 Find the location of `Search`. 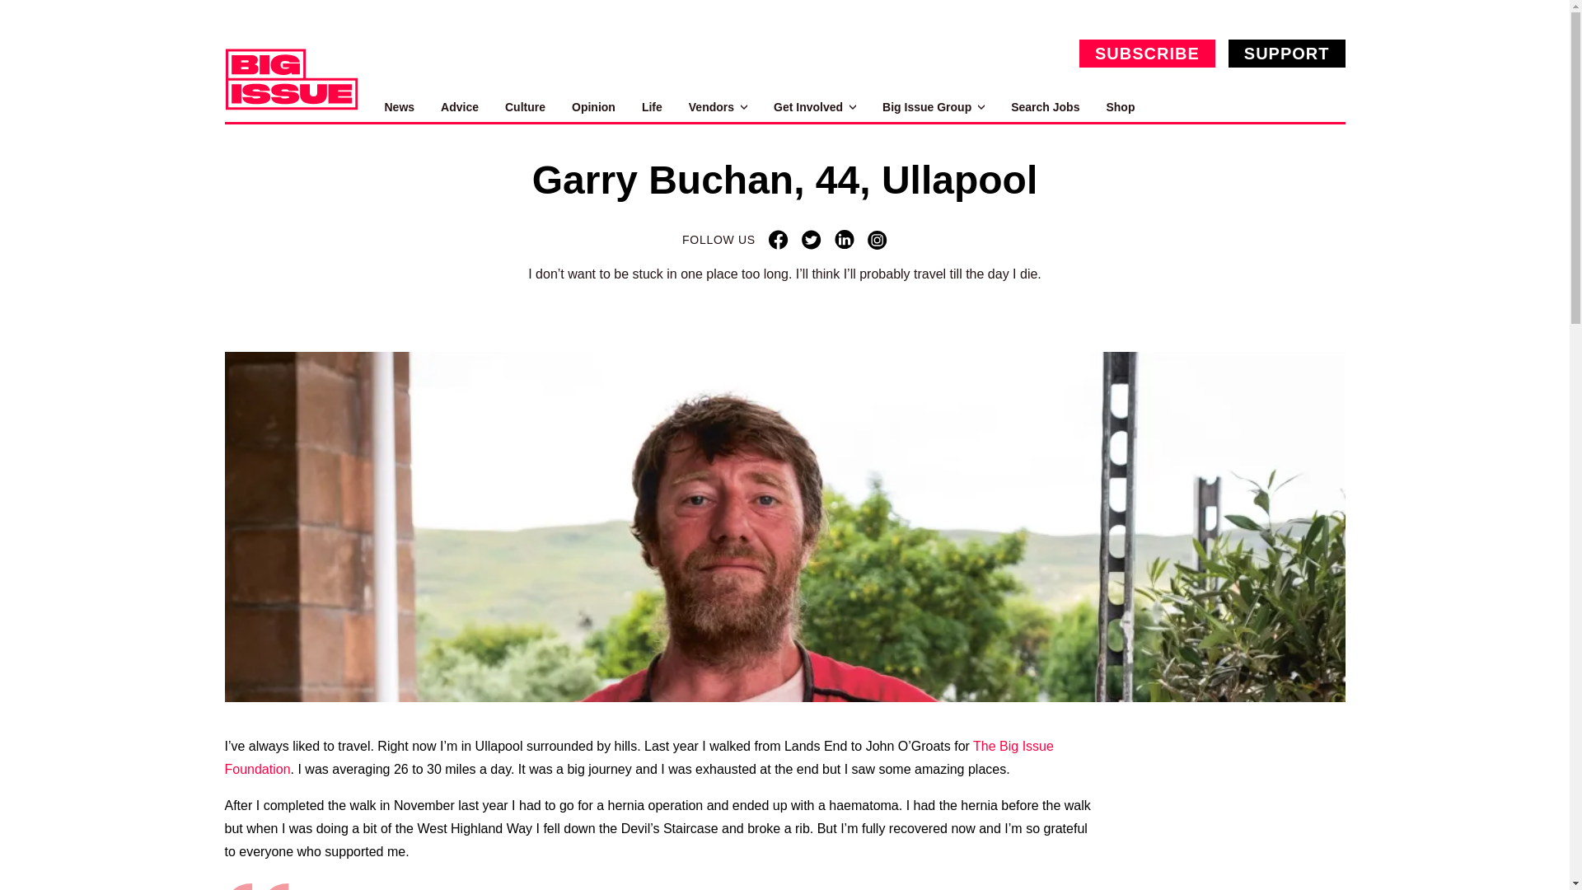

Search is located at coordinates (1327, 107).